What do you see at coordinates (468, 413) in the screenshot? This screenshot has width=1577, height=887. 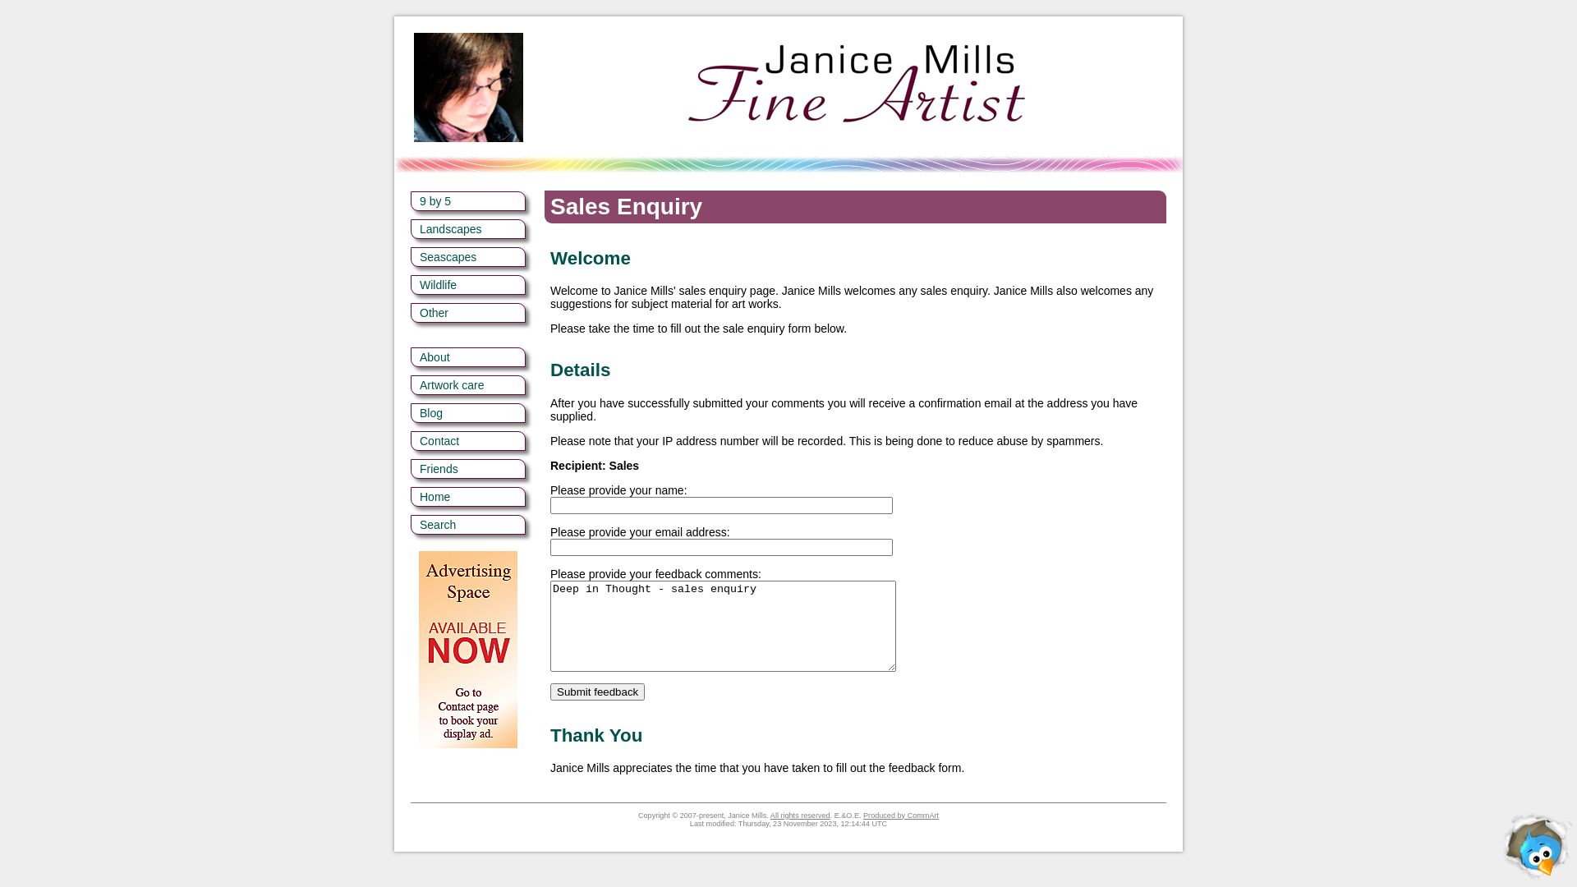 I see `Blog` at bounding box center [468, 413].